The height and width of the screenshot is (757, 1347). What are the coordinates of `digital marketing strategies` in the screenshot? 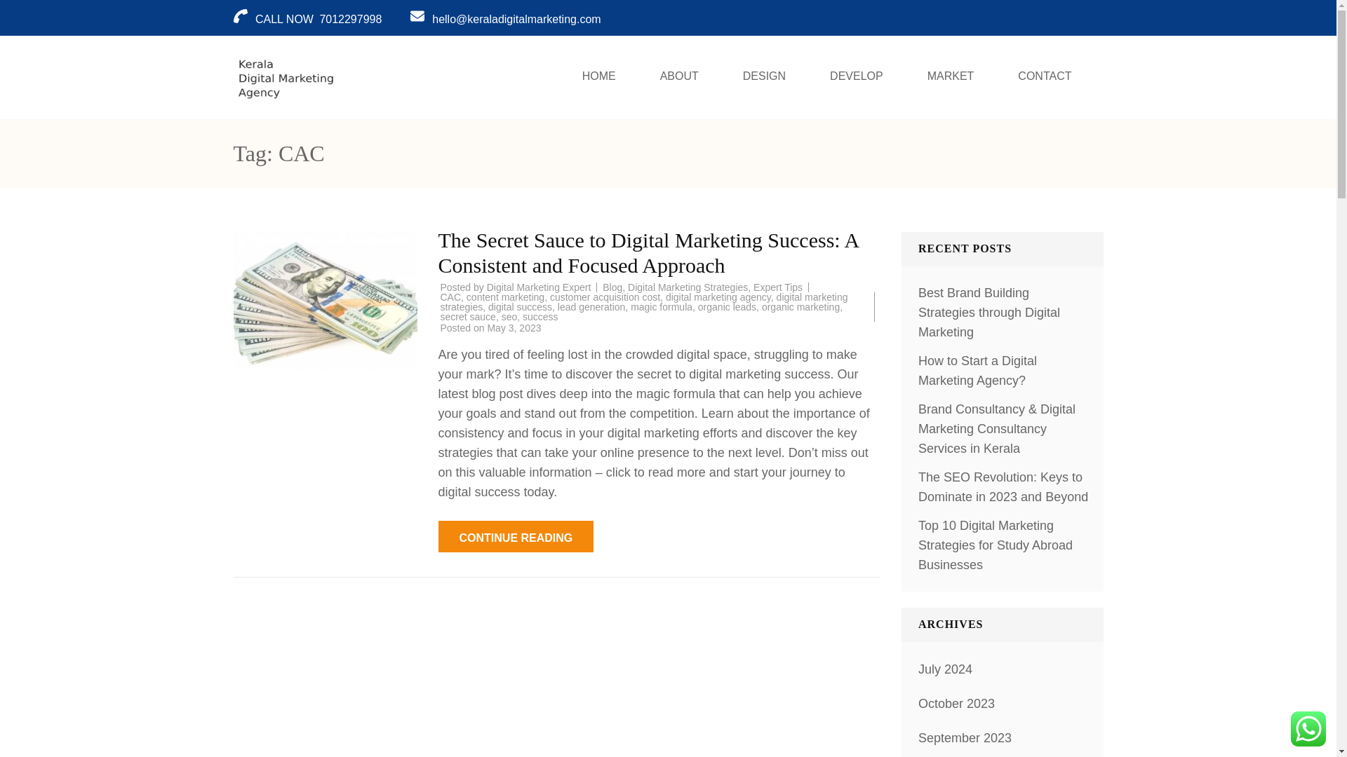 It's located at (644, 301).